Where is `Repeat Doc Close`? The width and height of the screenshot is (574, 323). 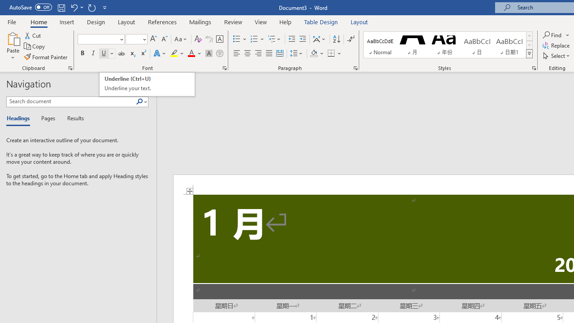 Repeat Doc Close is located at coordinates (91, 7).